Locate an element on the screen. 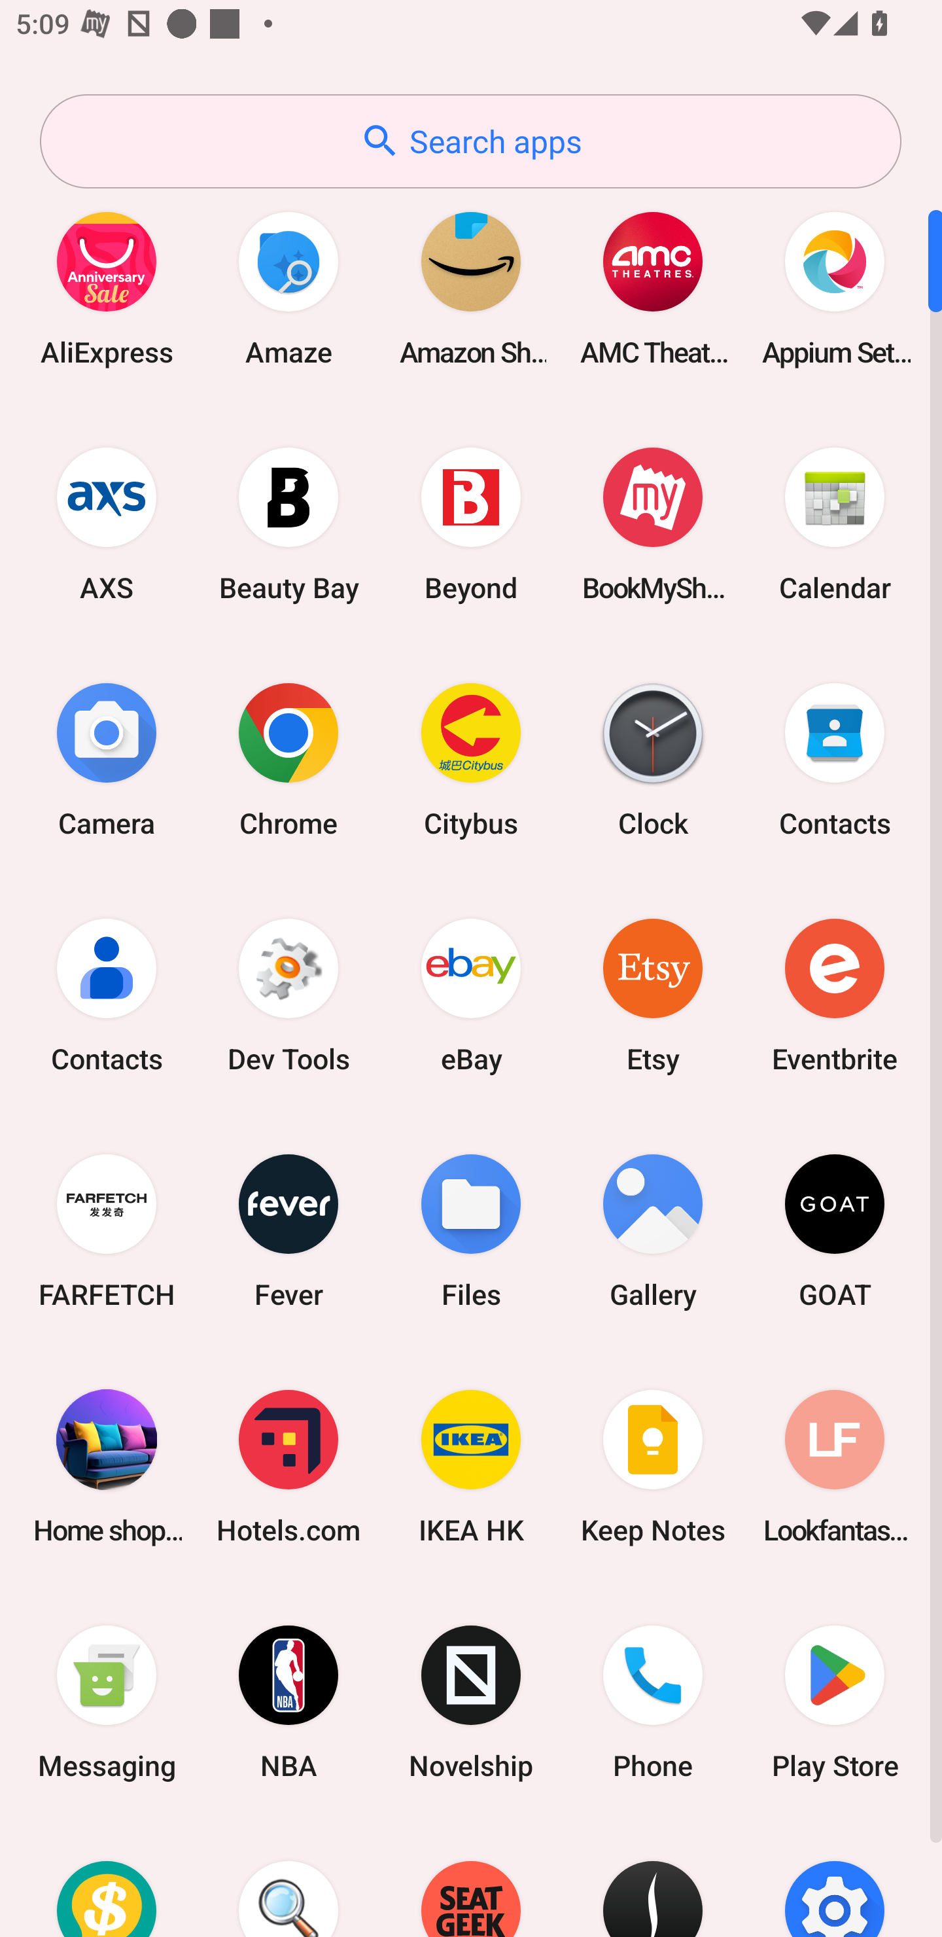 Image resolution: width=942 pixels, height=1937 pixels. Calendar is located at coordinates (835, 524).